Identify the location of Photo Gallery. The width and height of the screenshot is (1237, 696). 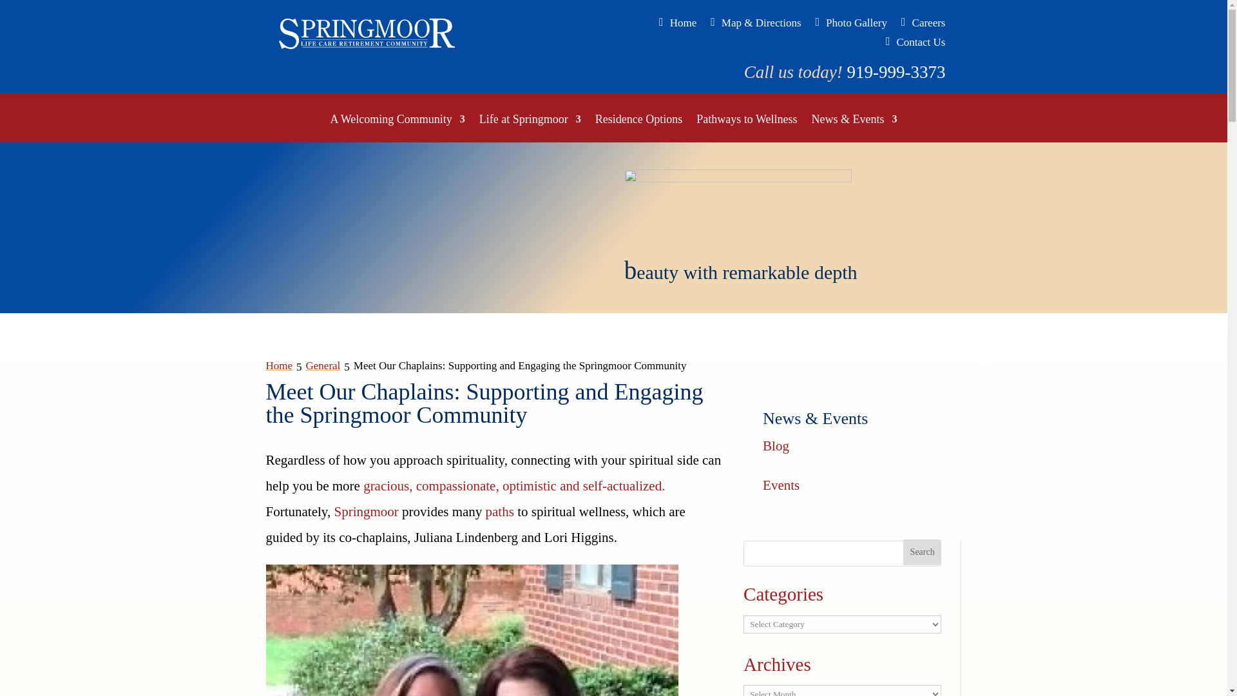
(850, 26).